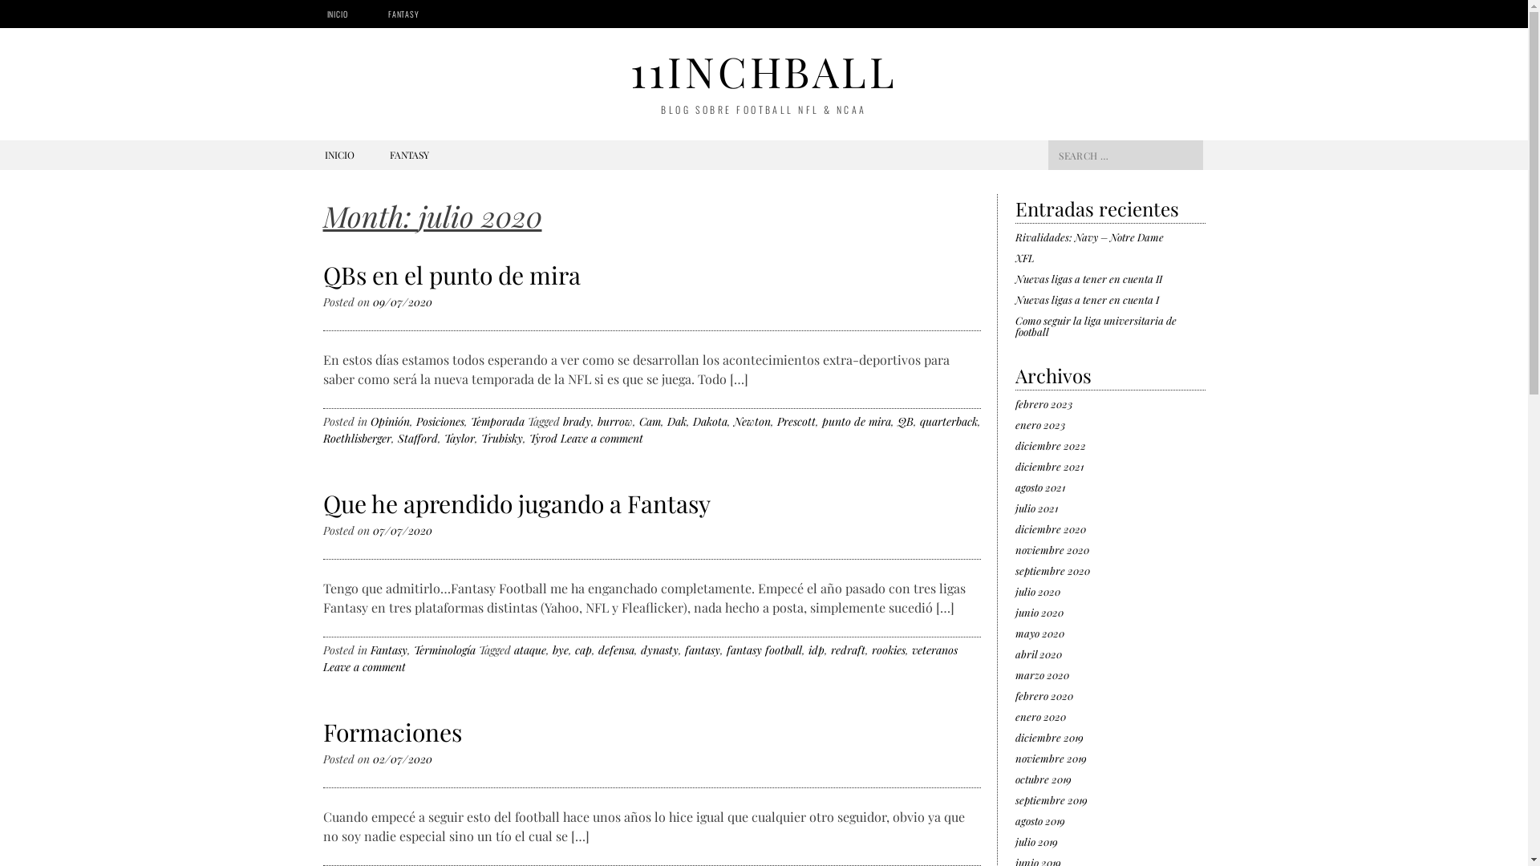 The image size is (1540, 866). What do you see at coordinates (1049, 467) in the screenshot?
I see `diciembre 2021` at bounding box center [1049, 467].